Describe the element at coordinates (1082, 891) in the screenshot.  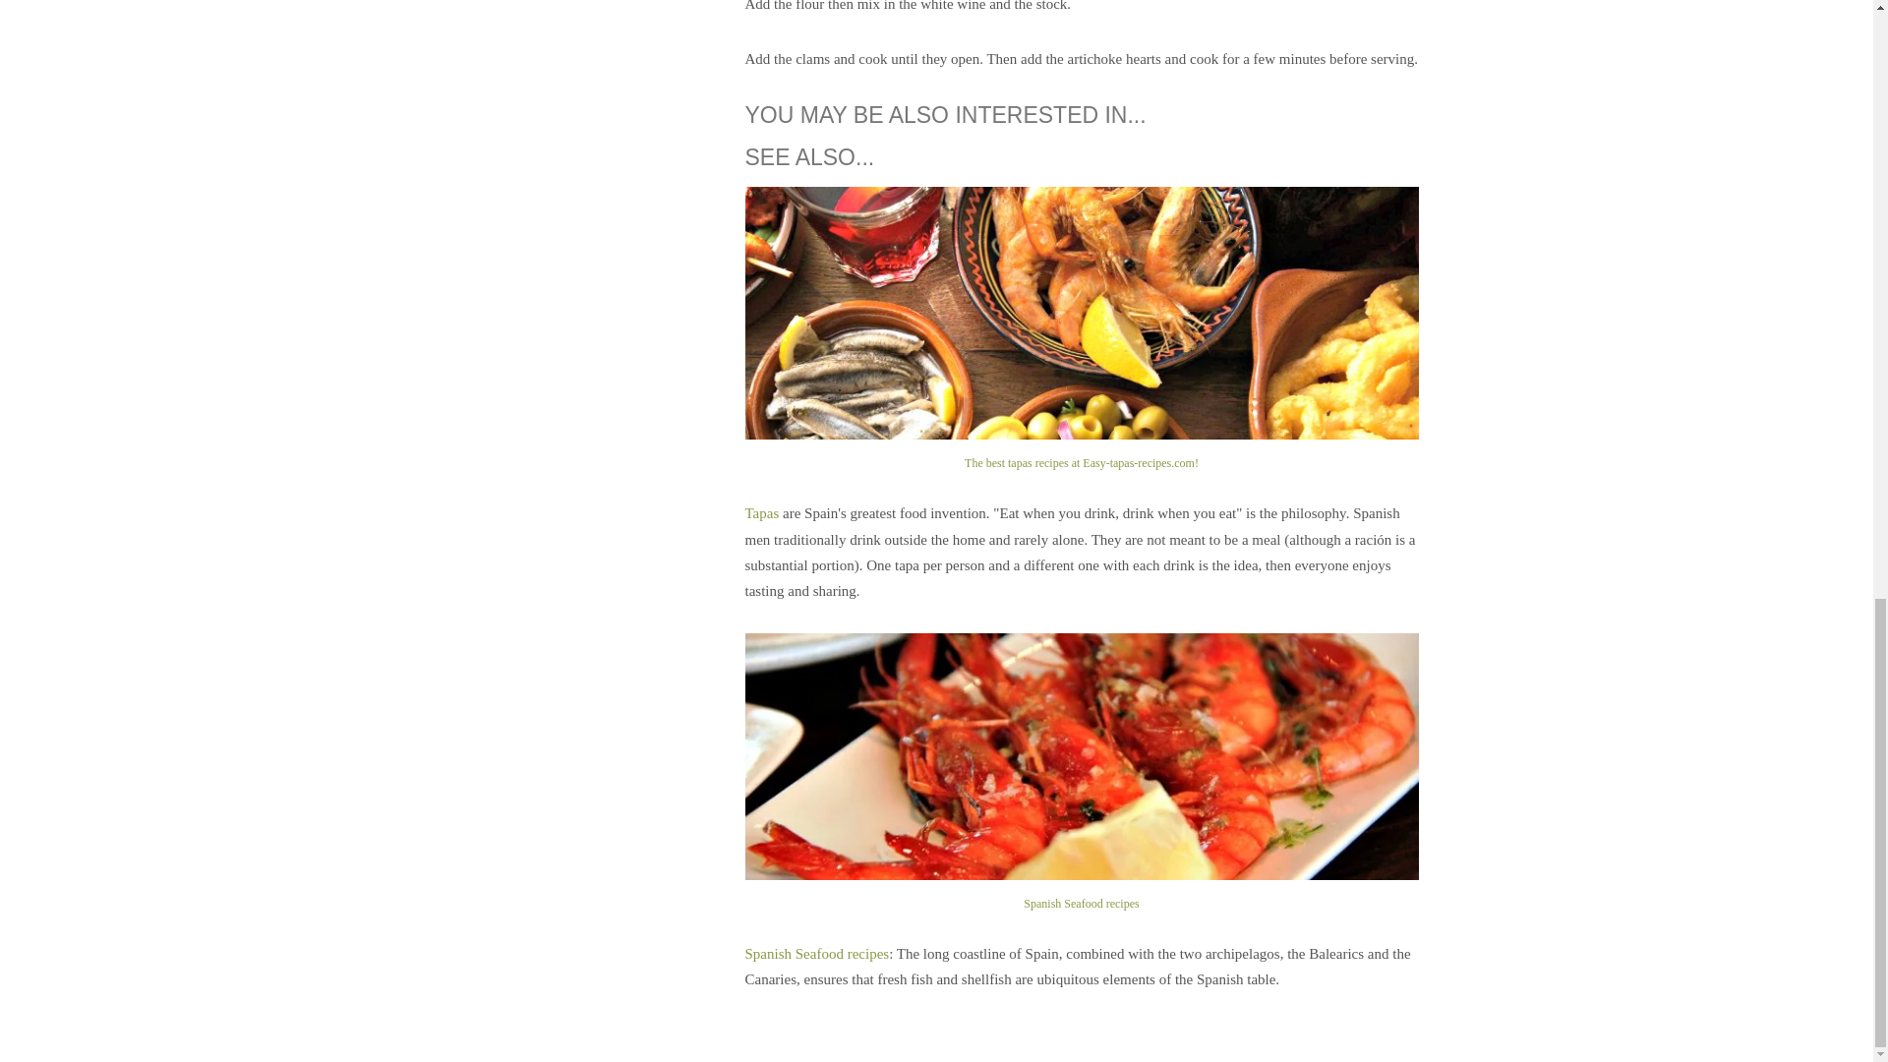
I see `Go to Spanish Seafood Recipes` at that location.